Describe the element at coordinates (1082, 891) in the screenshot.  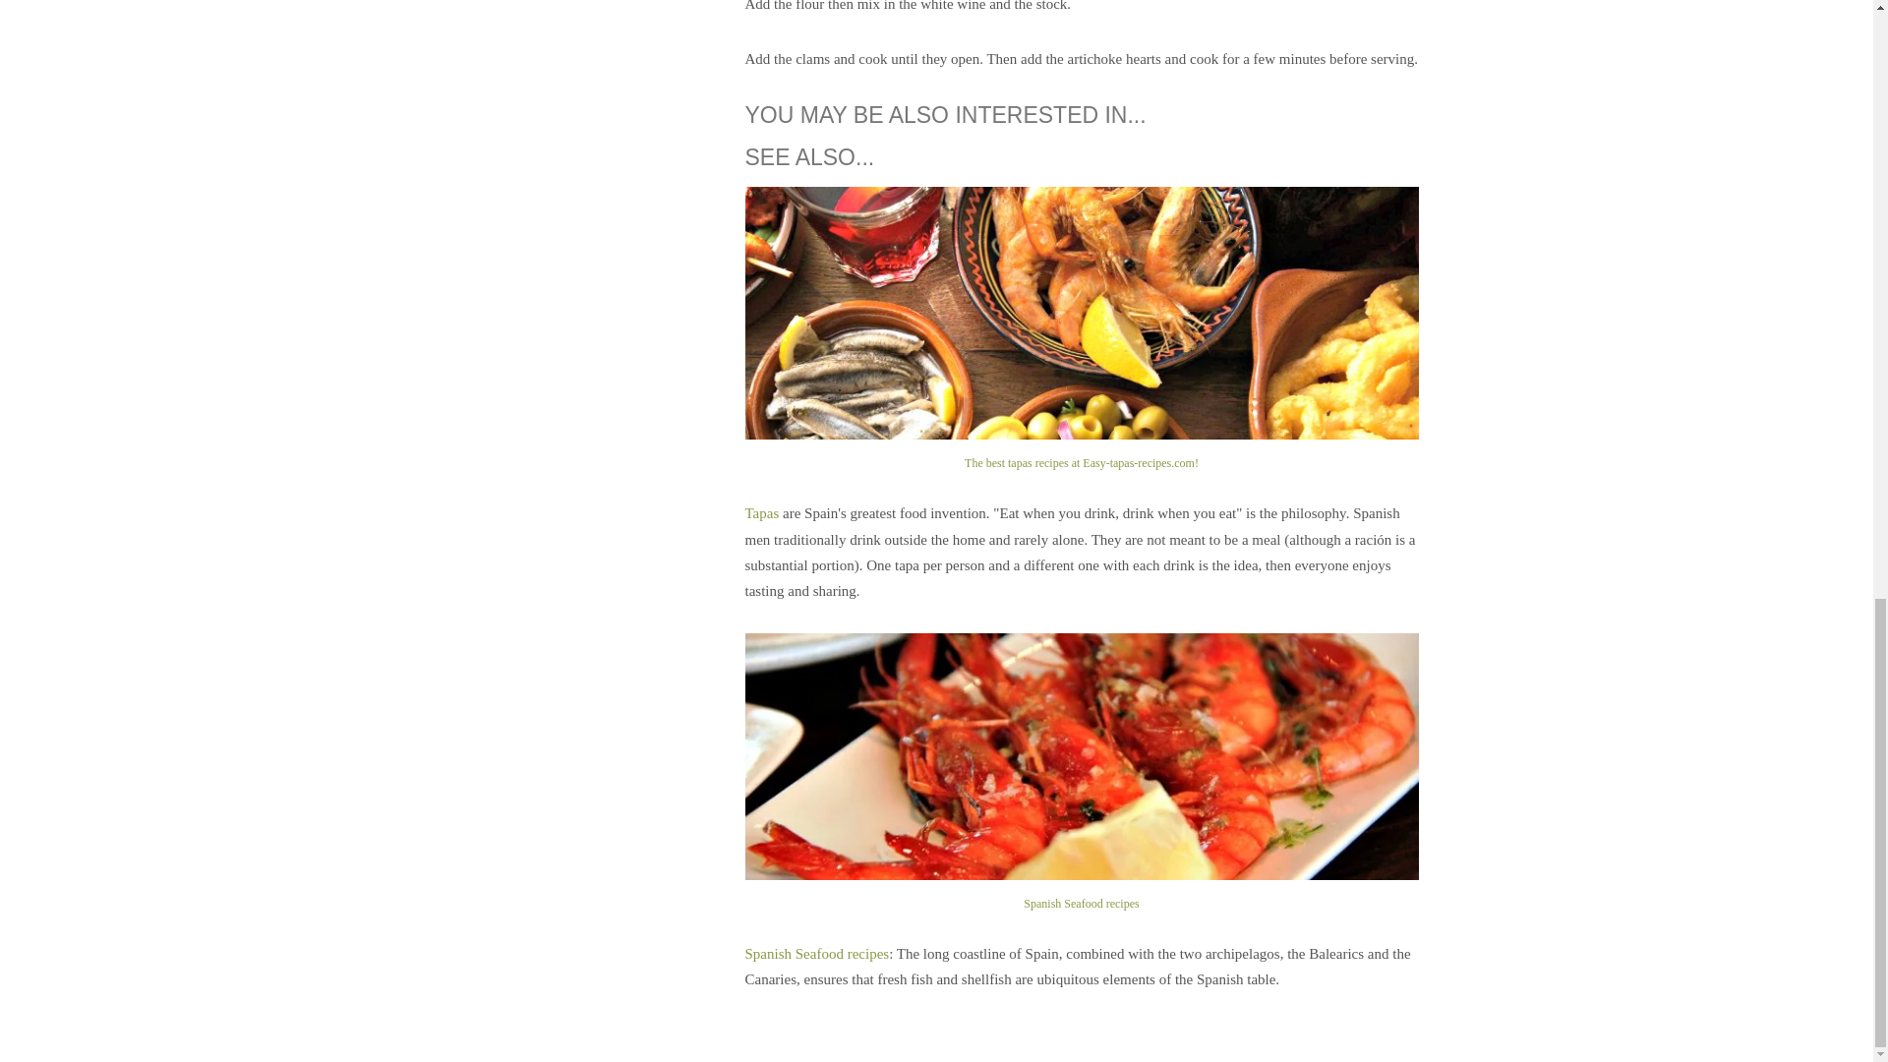
I see `Go to Spanish Seafood Recipes` at that location.